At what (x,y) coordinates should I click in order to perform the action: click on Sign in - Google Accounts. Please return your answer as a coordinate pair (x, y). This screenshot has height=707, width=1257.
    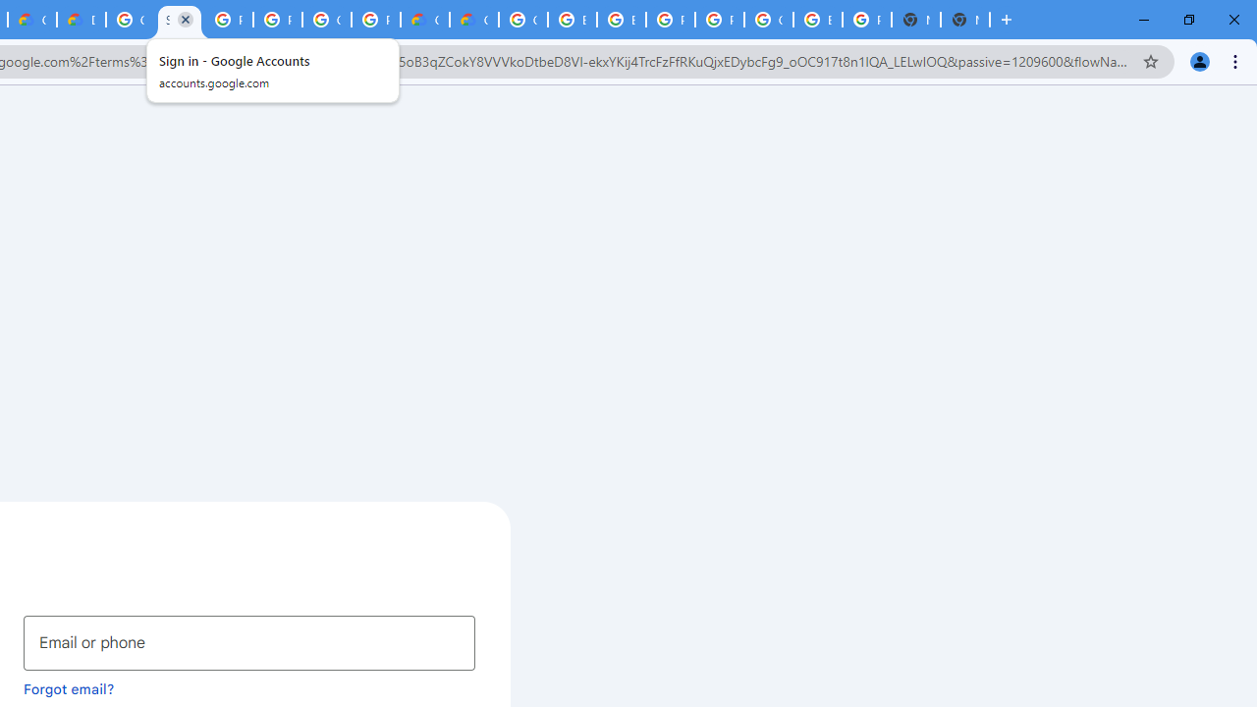
    Looking at the image, I should click on (179, 20).